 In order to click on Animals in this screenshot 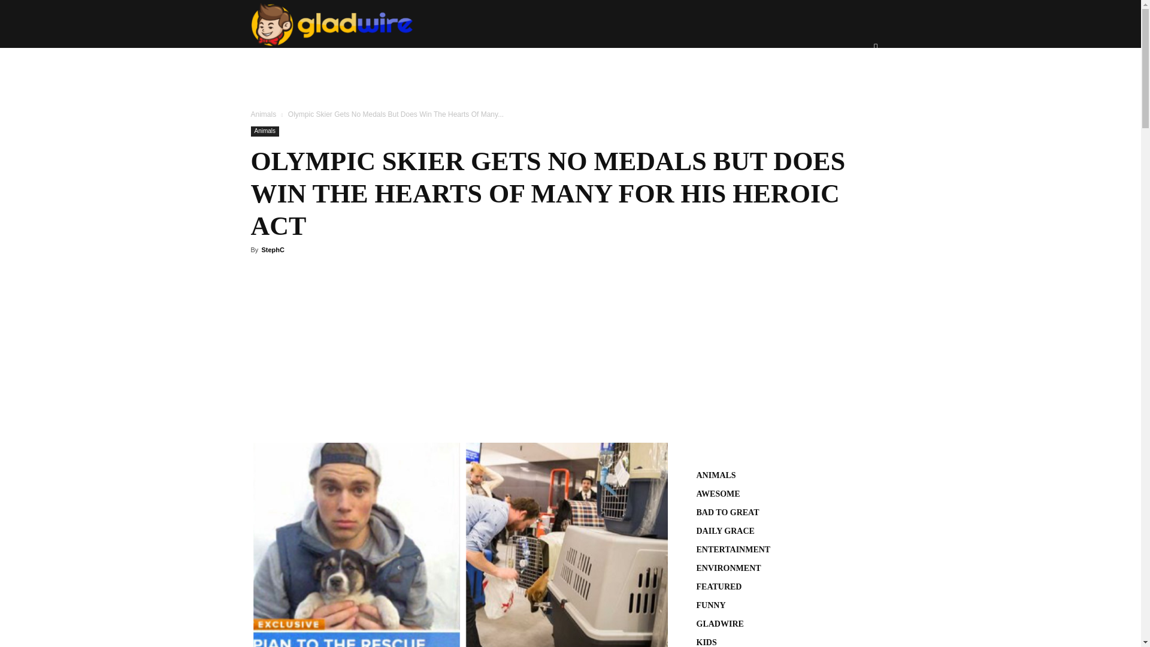, I will do `click(265, 131)`.